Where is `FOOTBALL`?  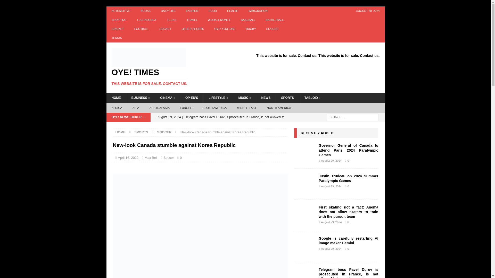
FOOTBALL is located at coordinates (142, 29).